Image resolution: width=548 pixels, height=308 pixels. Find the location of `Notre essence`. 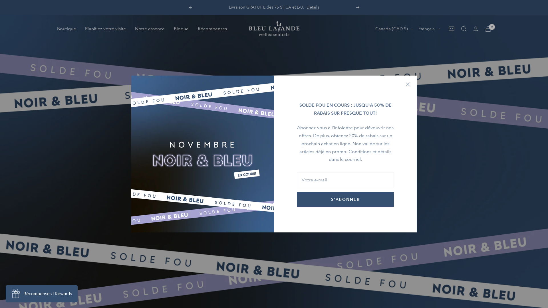

Notre essence is located at coordinates (150, 29).